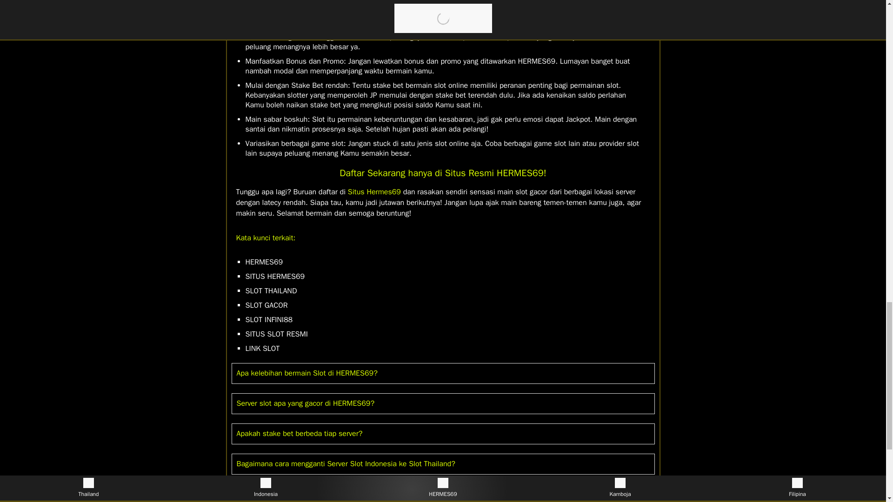 The height and width of the screenshot is (502, 893). I want to click on Slot Gacor, so click(324, 1).